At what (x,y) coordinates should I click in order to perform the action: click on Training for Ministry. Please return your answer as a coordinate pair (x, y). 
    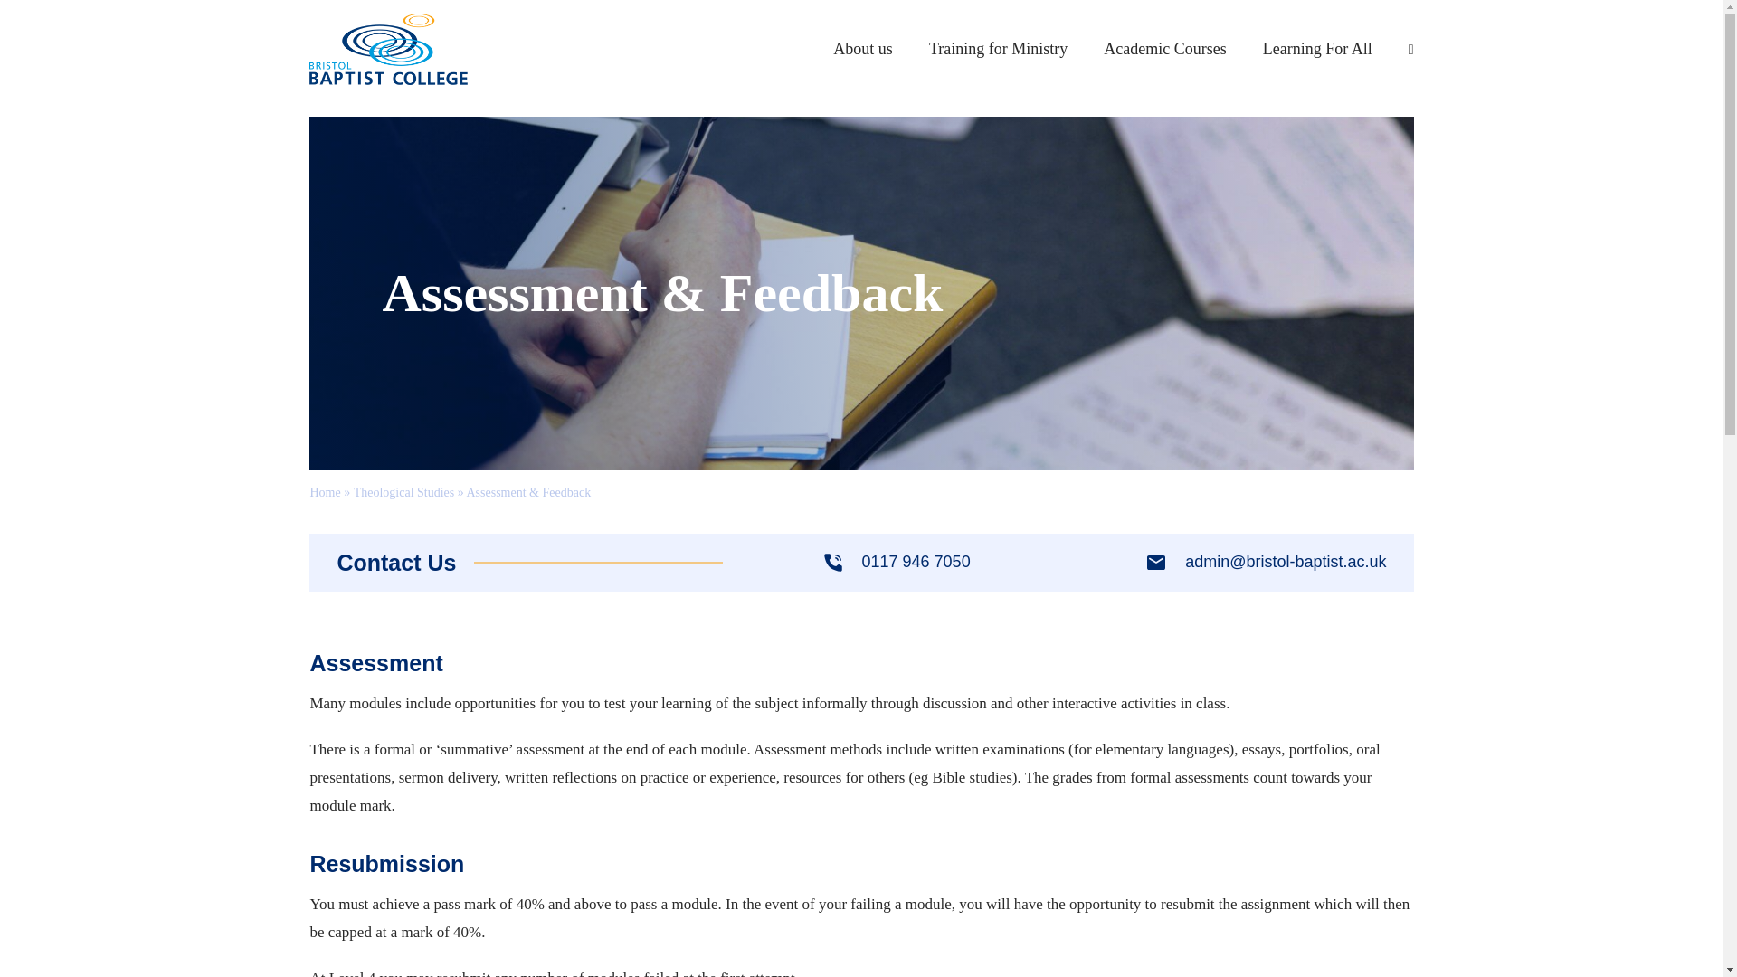
    Looking at the image, I should click on (999, 49).